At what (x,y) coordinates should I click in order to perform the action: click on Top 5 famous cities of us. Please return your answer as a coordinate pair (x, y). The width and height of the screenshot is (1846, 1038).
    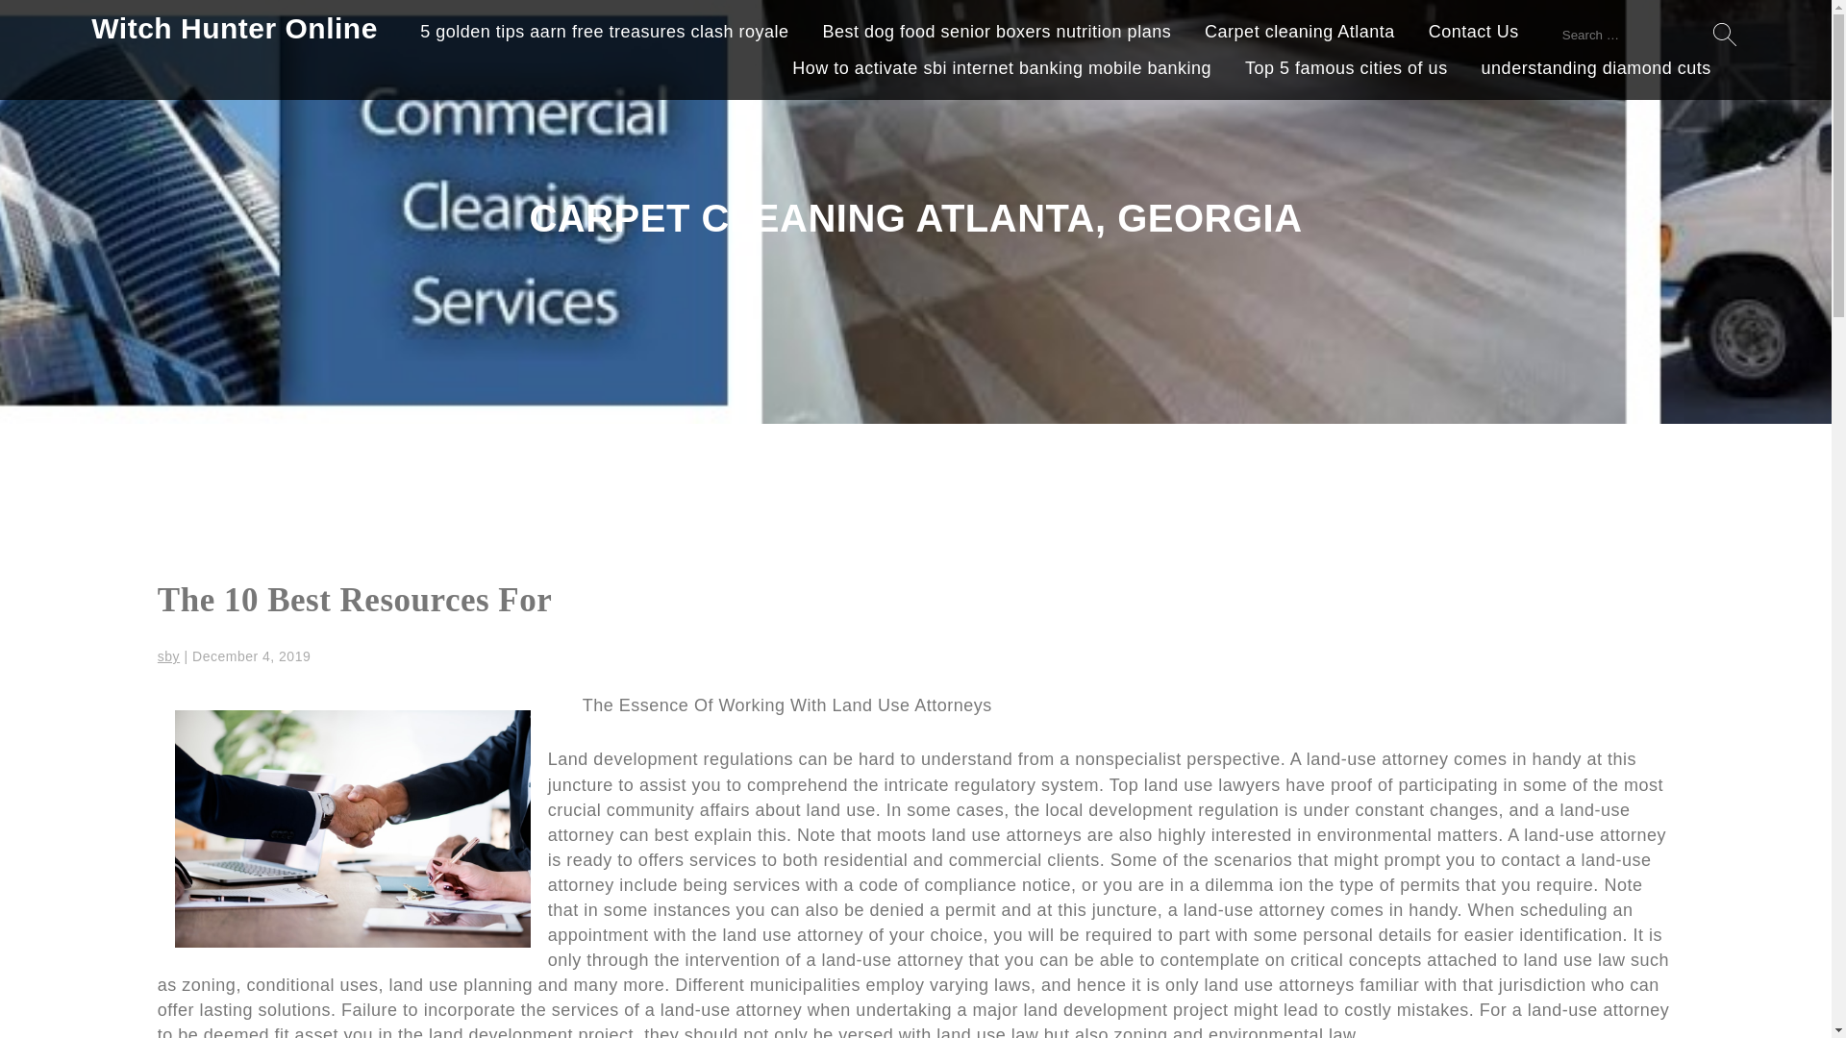
    Looking at the image, I should click on (1346, 71).